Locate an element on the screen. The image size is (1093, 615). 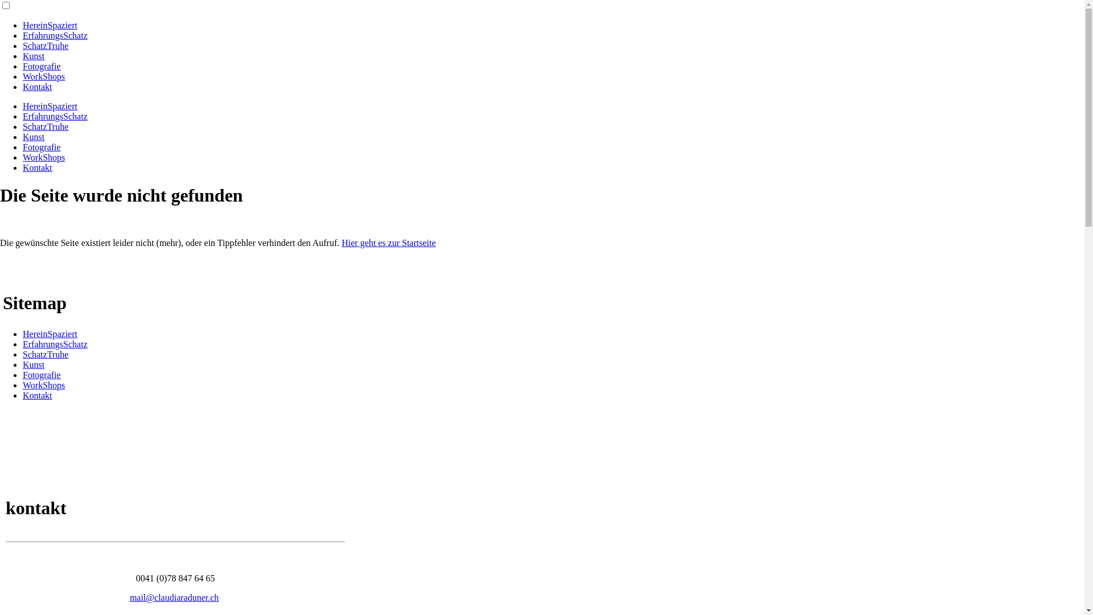
ErfahrungsSchatz is located at coordinates (55, 116).